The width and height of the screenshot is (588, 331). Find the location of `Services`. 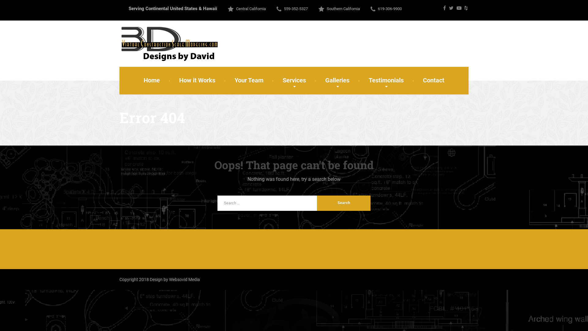

Services is located at coordinates (294, 81).